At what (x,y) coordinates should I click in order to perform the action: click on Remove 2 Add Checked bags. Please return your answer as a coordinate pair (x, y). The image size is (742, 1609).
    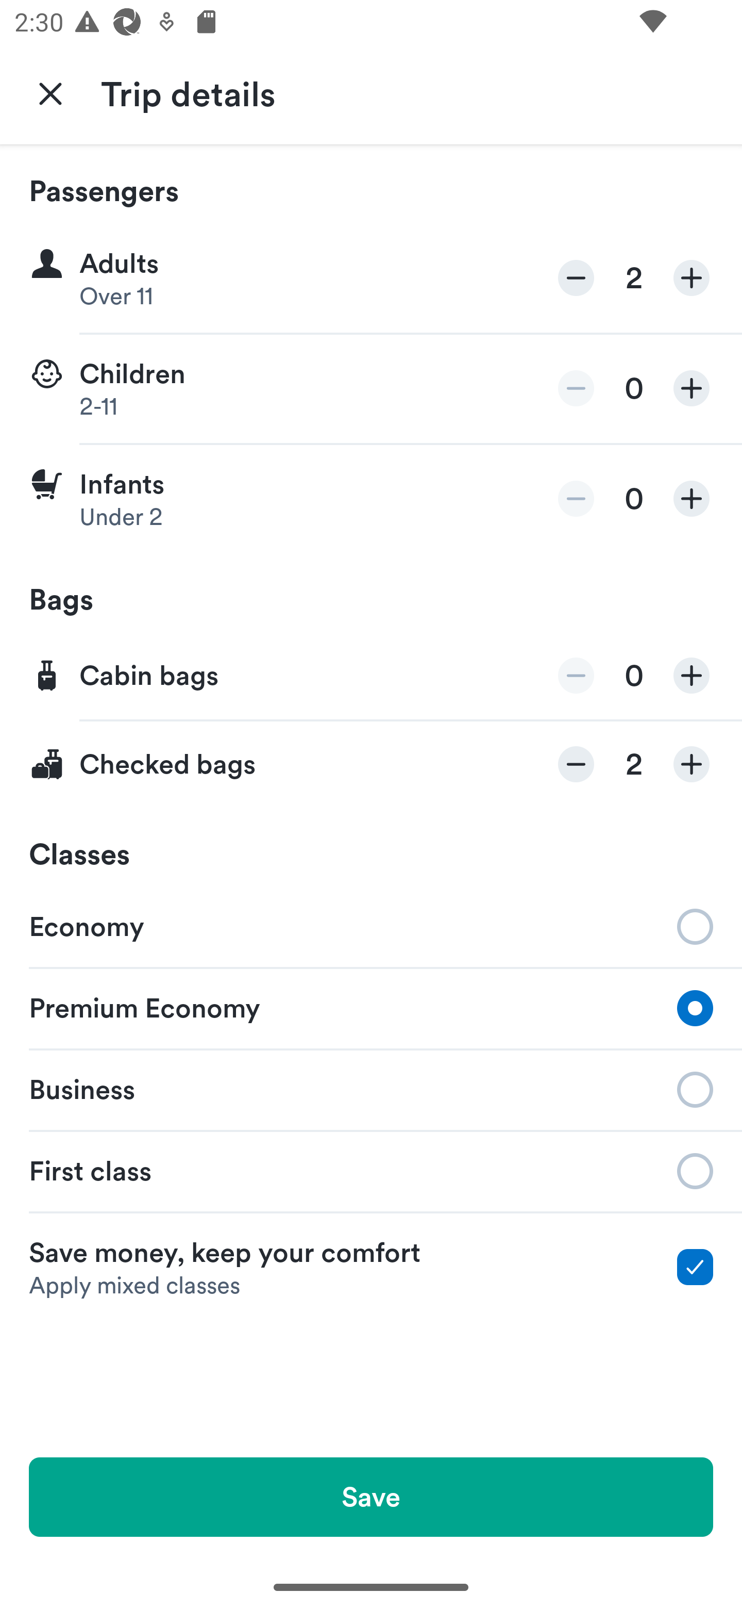
    Looking at the image, I should click on (371, 764).